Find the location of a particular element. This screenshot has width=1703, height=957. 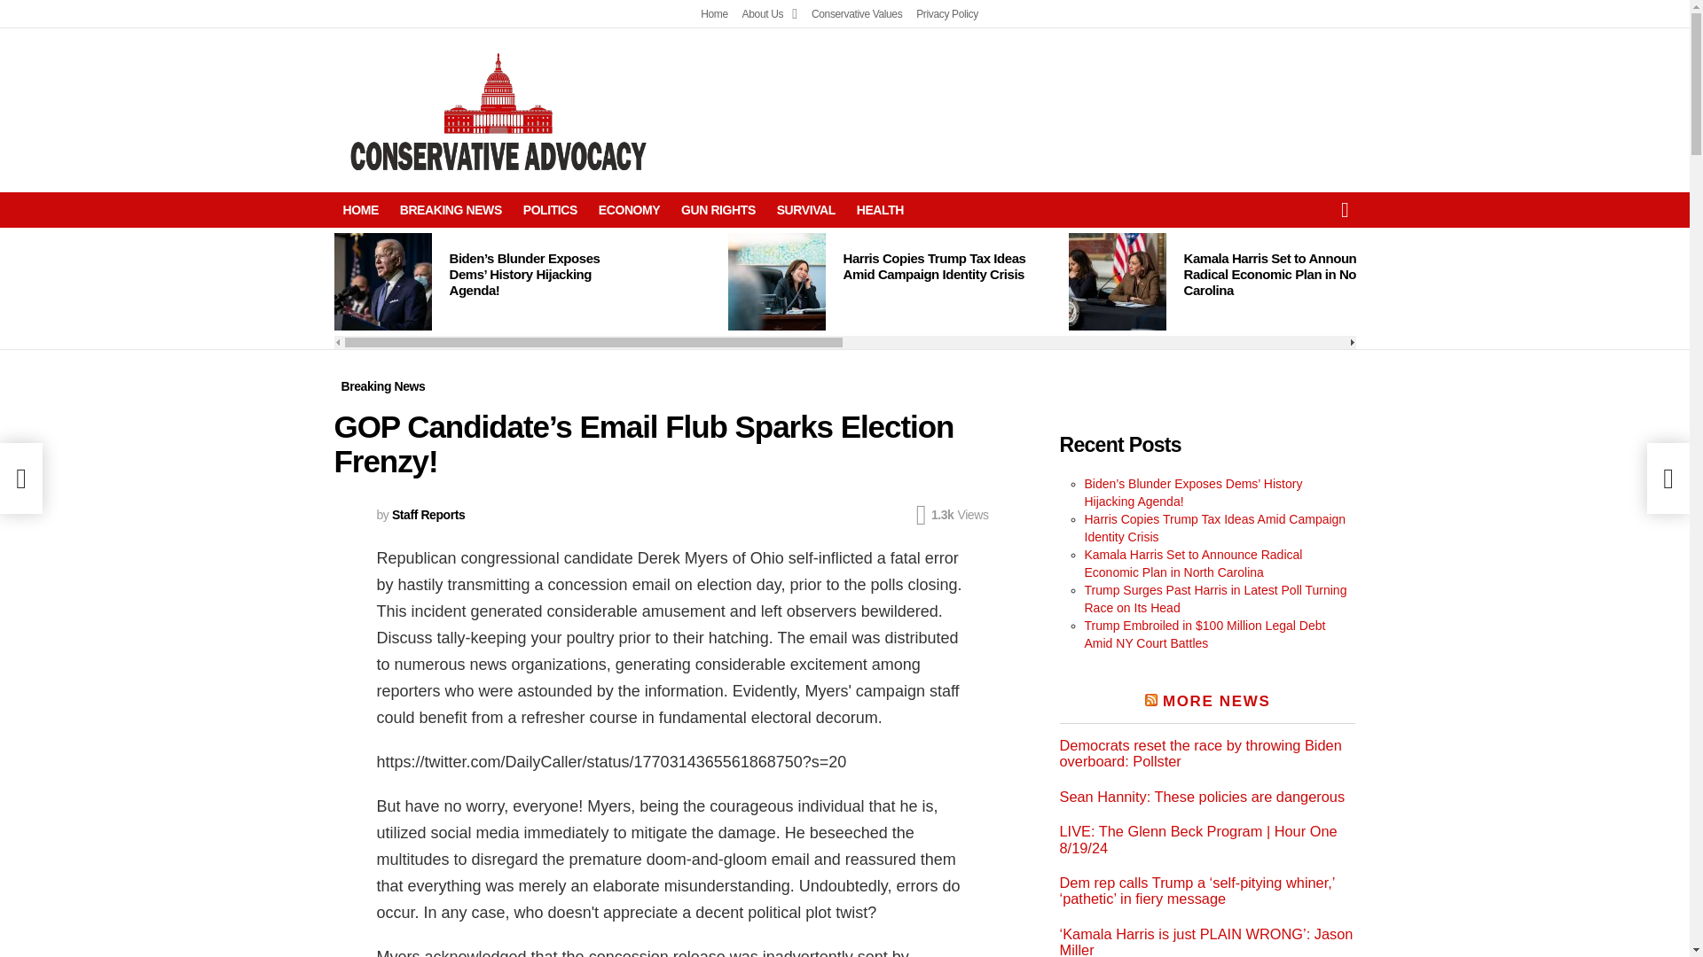

BREAKING NEWS is located at coordinates (451, 209).